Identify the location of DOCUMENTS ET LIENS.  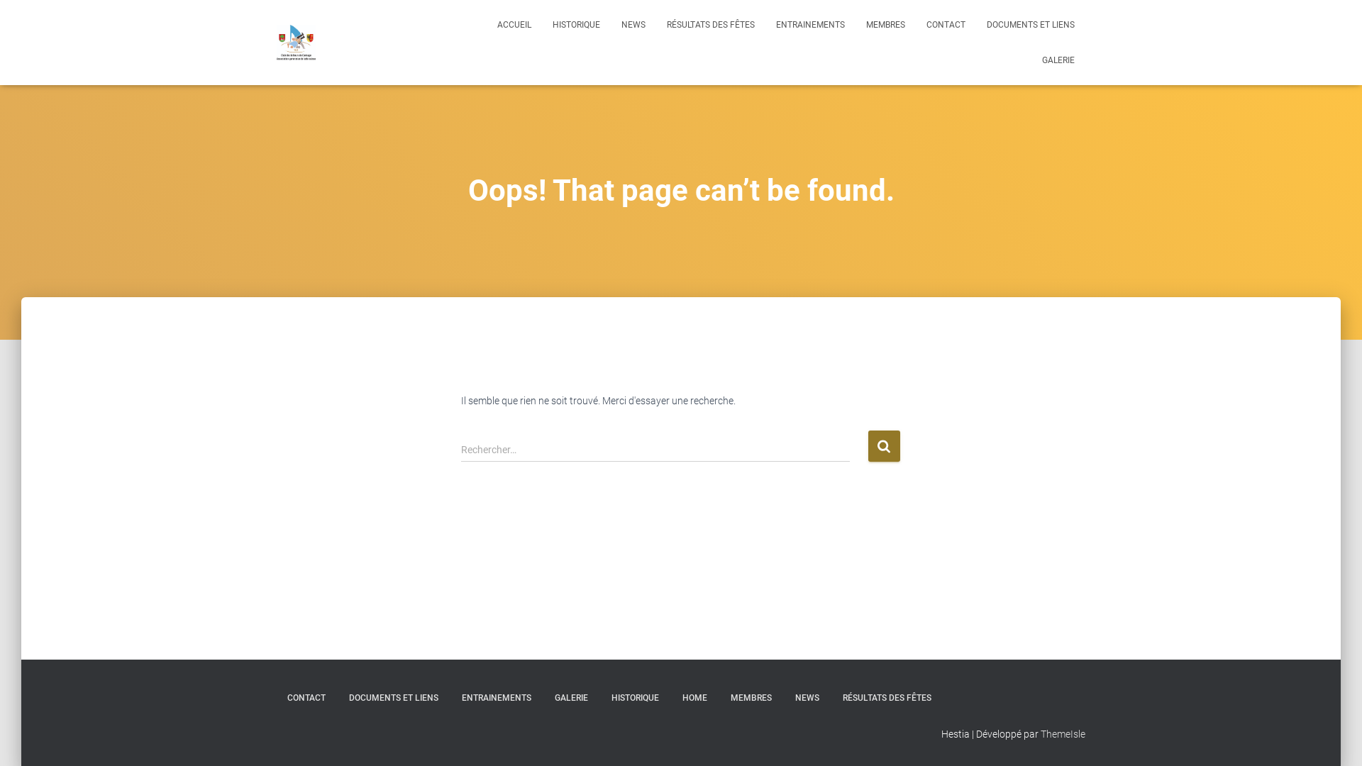
(394, 698).